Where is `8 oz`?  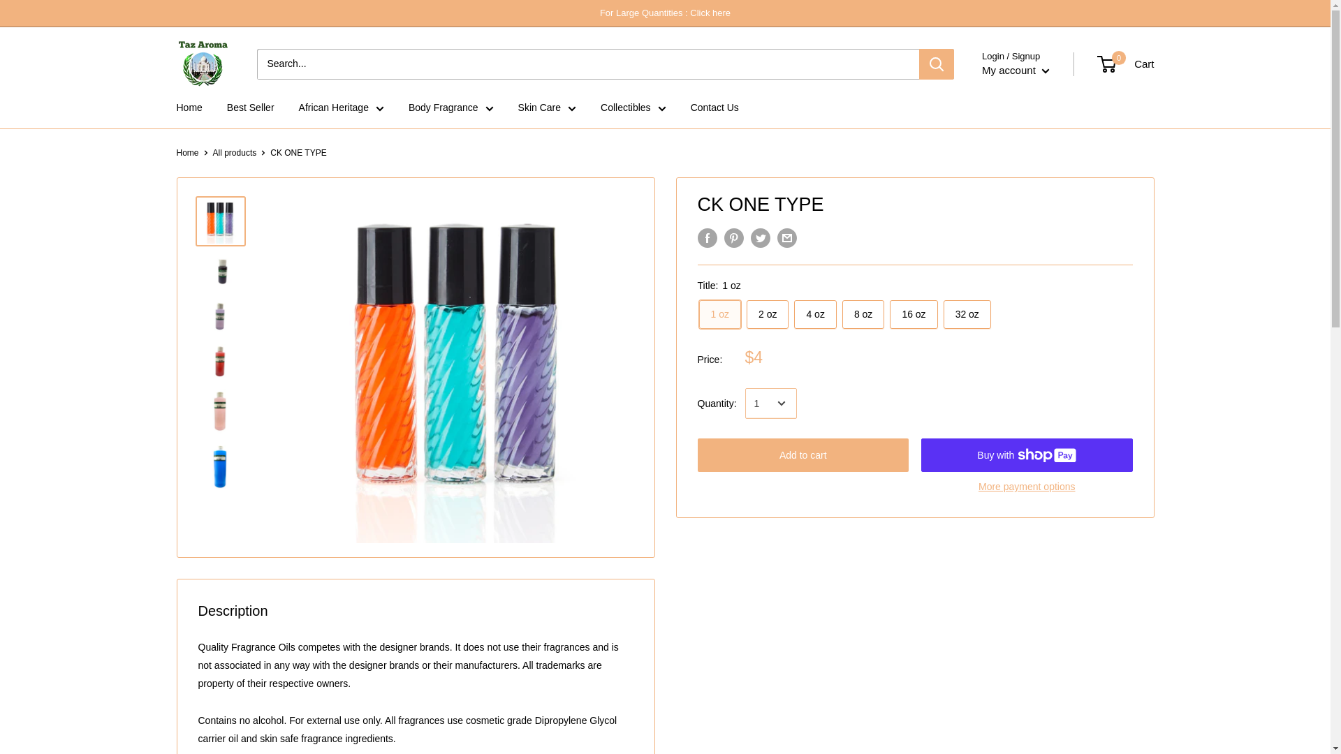
8 oz is located at coordinates (863, 314).